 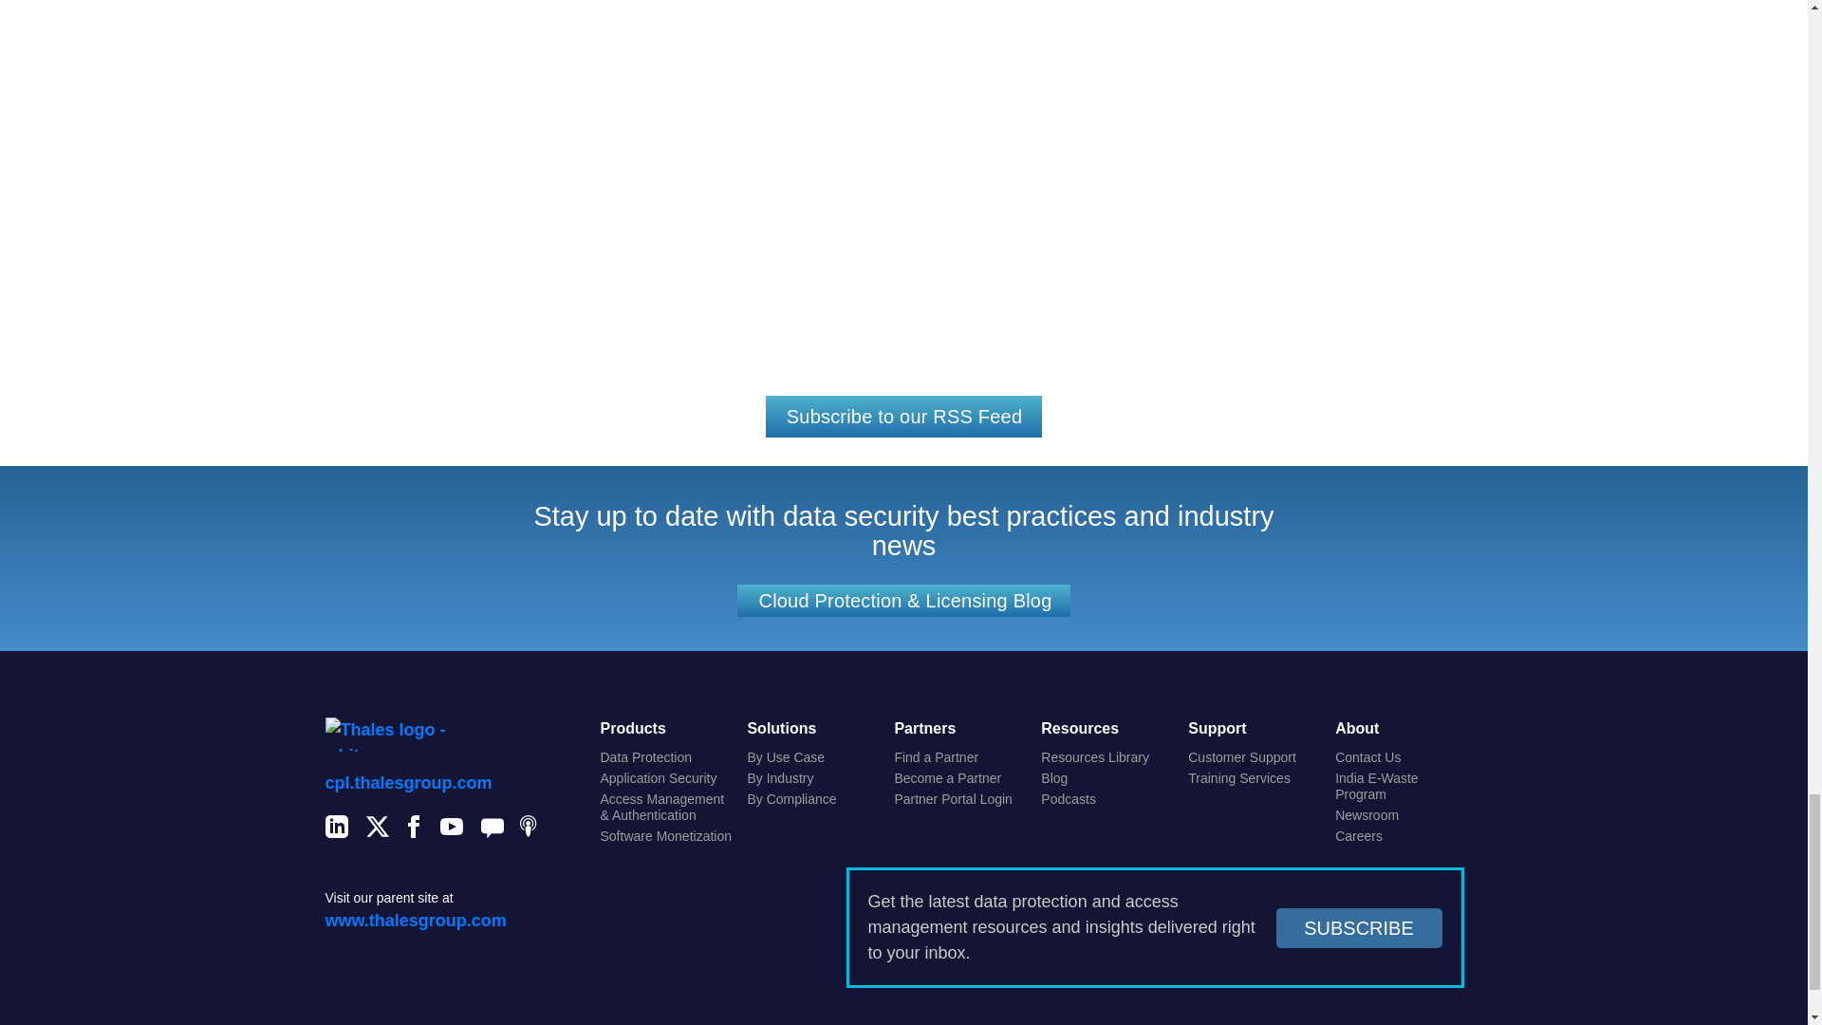 I want to click on Facebook, so click(x=414, y=829).